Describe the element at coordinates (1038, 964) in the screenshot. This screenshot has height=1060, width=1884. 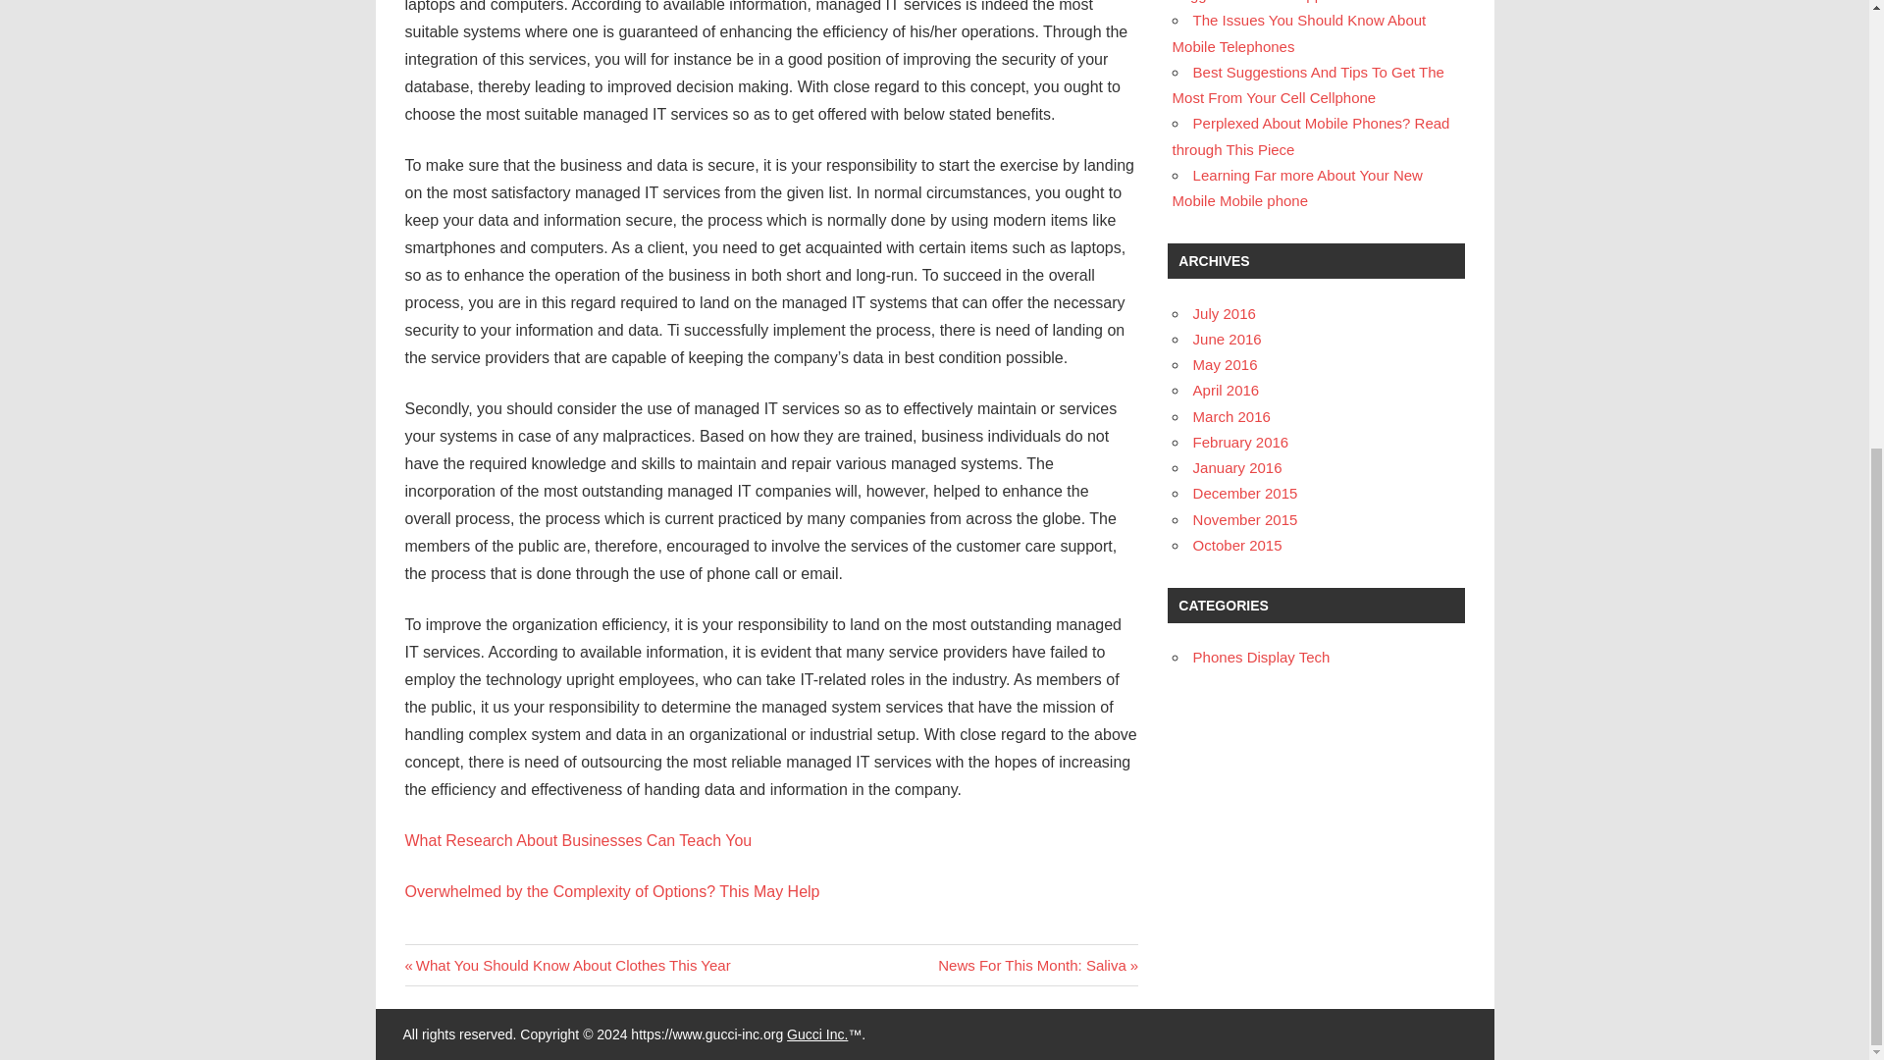
I see `Learning Far more About Your New Mobile Mobile phone` at that location.